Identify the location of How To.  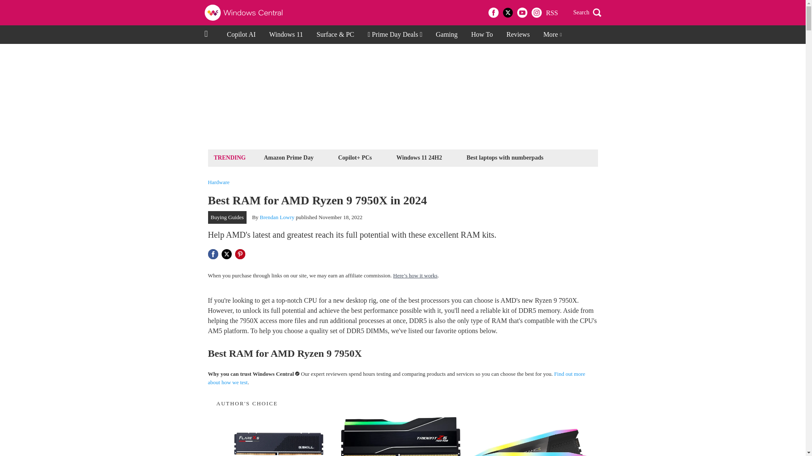
(482, 35).